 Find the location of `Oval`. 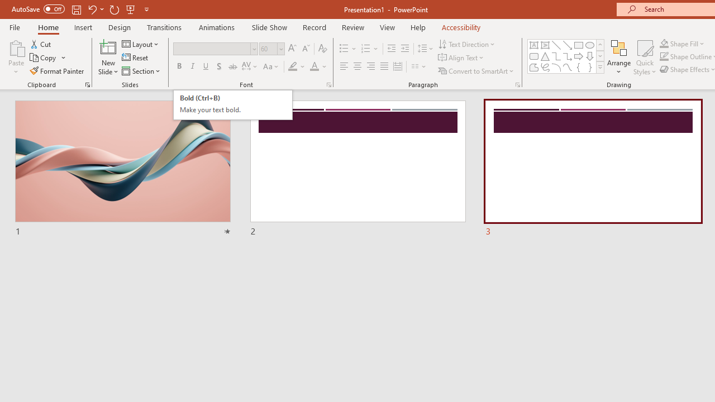

Oval is located at coordinates (590, 45).